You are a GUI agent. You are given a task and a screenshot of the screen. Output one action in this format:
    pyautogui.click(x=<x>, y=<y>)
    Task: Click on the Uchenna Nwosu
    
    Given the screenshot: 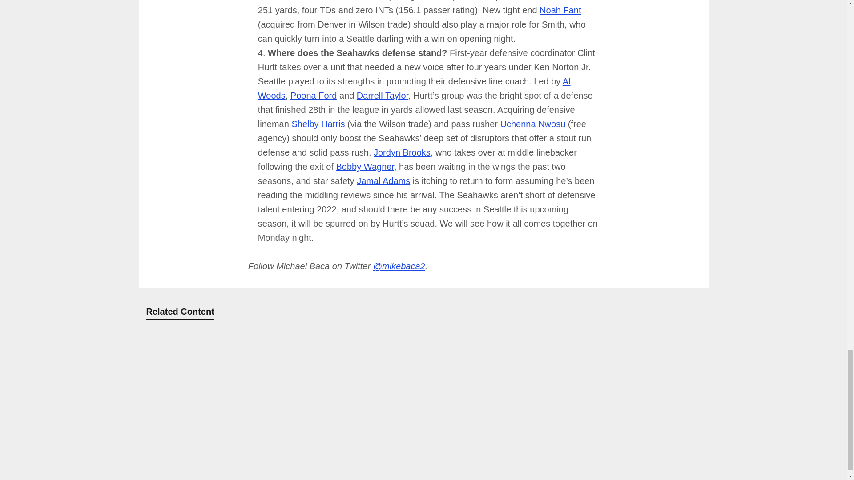 What is the action you would take?
    pyautogui.click(x=533, y=124)
    